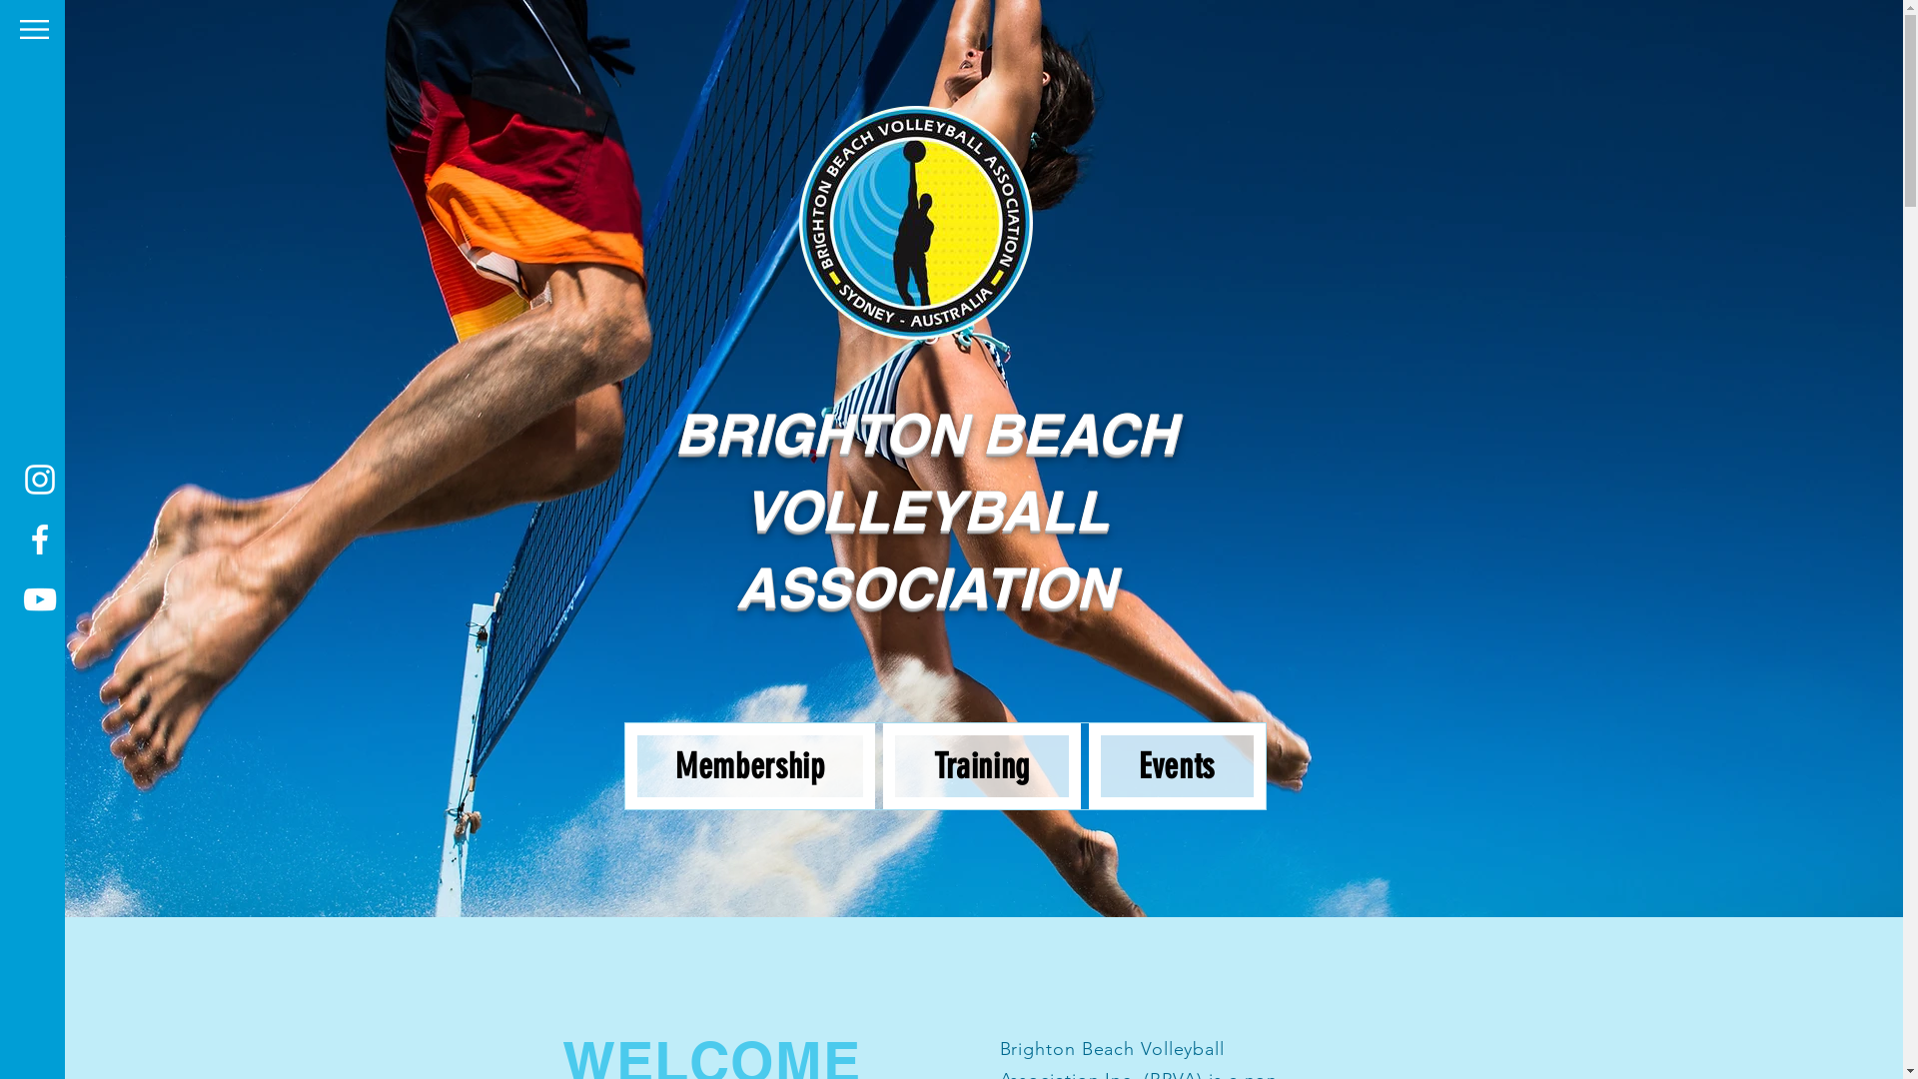 The image size is (1918, 1079). What do you see at coordinates (981, 766) in the screenshot?
I see `Training` at bounding box center [981, 766].